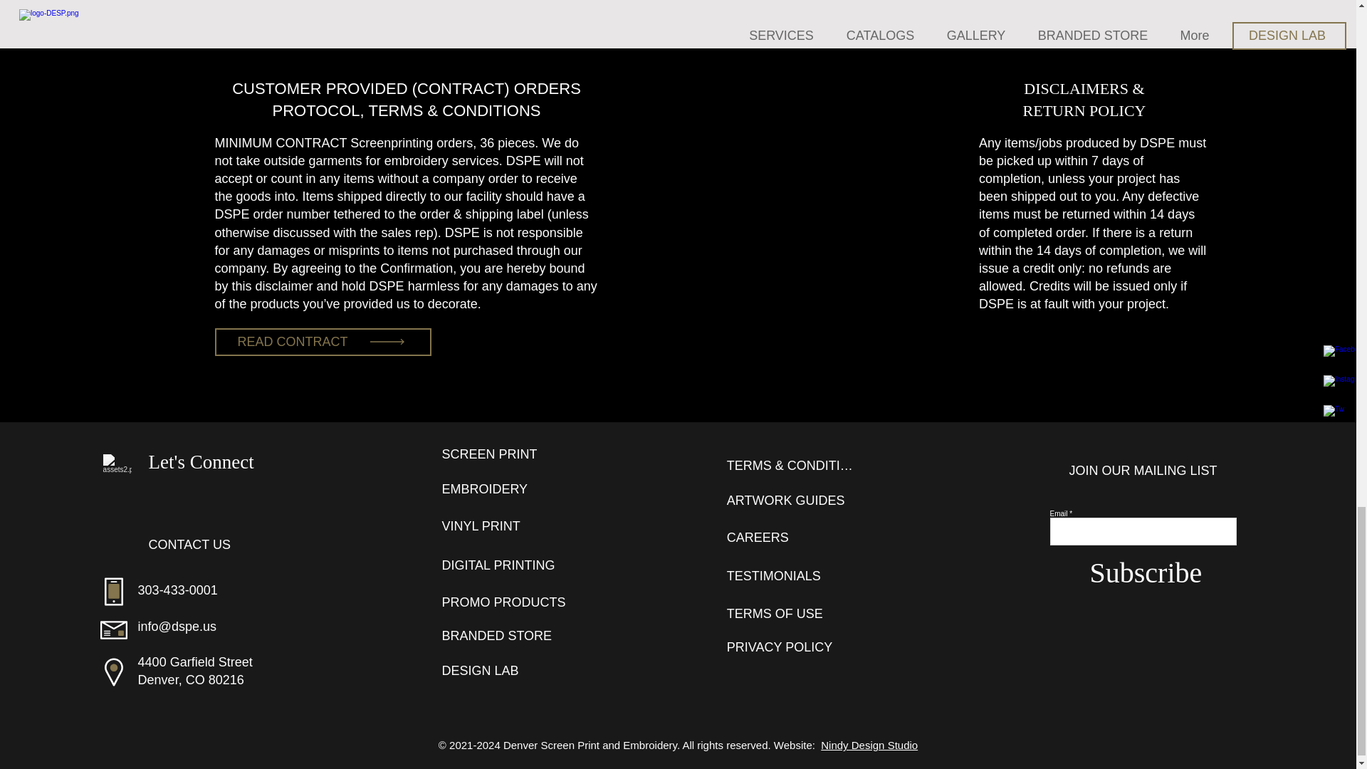 This screenshot has width=1367, height=769. What do you see at coordinates (792, 576) in the screenshot?
I see `TESTIMONIALS` at bounding box center [792, 576].